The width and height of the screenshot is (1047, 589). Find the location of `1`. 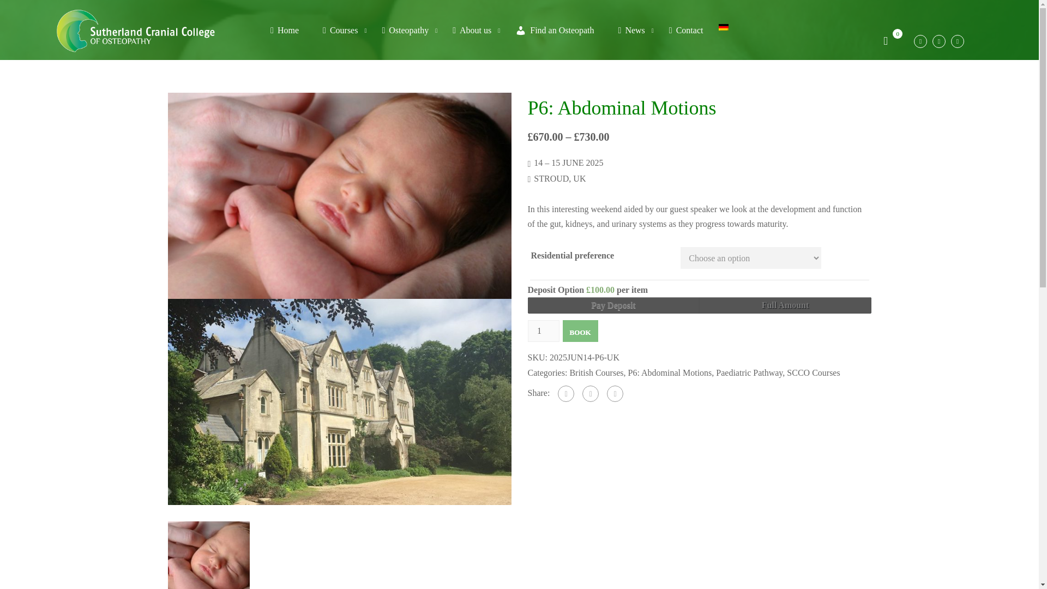

1 is located at coordinates (543, 331).